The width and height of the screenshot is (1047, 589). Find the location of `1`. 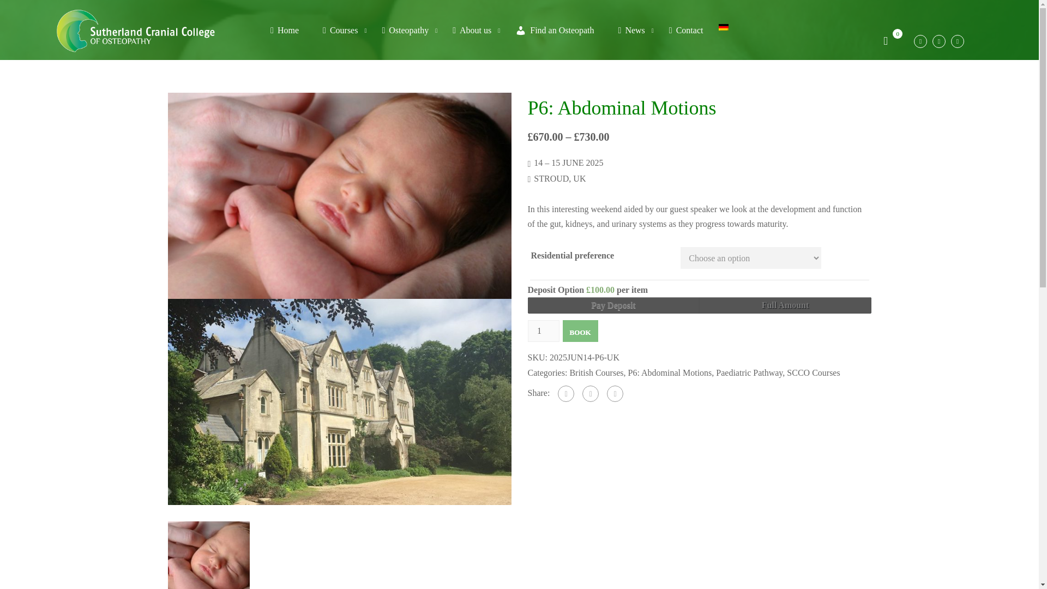

1 is located at coordinates (543, 331).